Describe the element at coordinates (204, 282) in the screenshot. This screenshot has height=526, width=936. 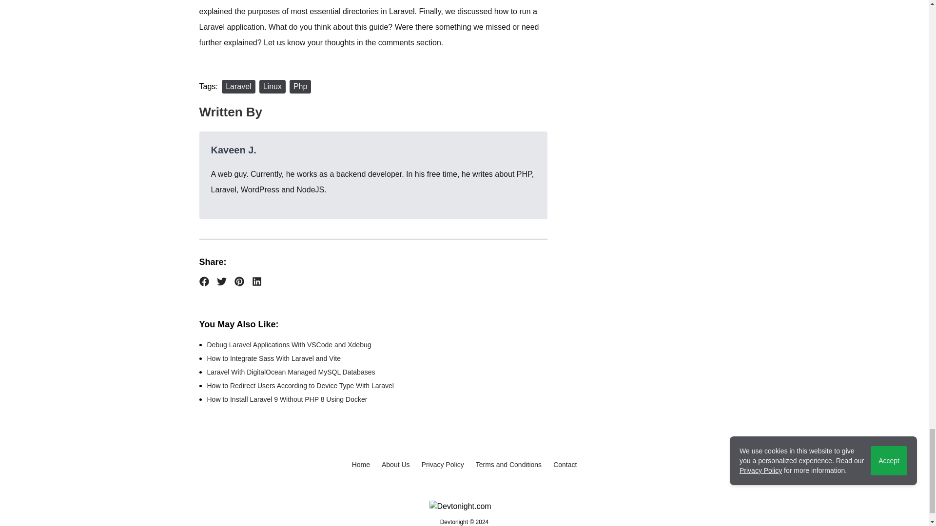
I see `Facebook` at that location.